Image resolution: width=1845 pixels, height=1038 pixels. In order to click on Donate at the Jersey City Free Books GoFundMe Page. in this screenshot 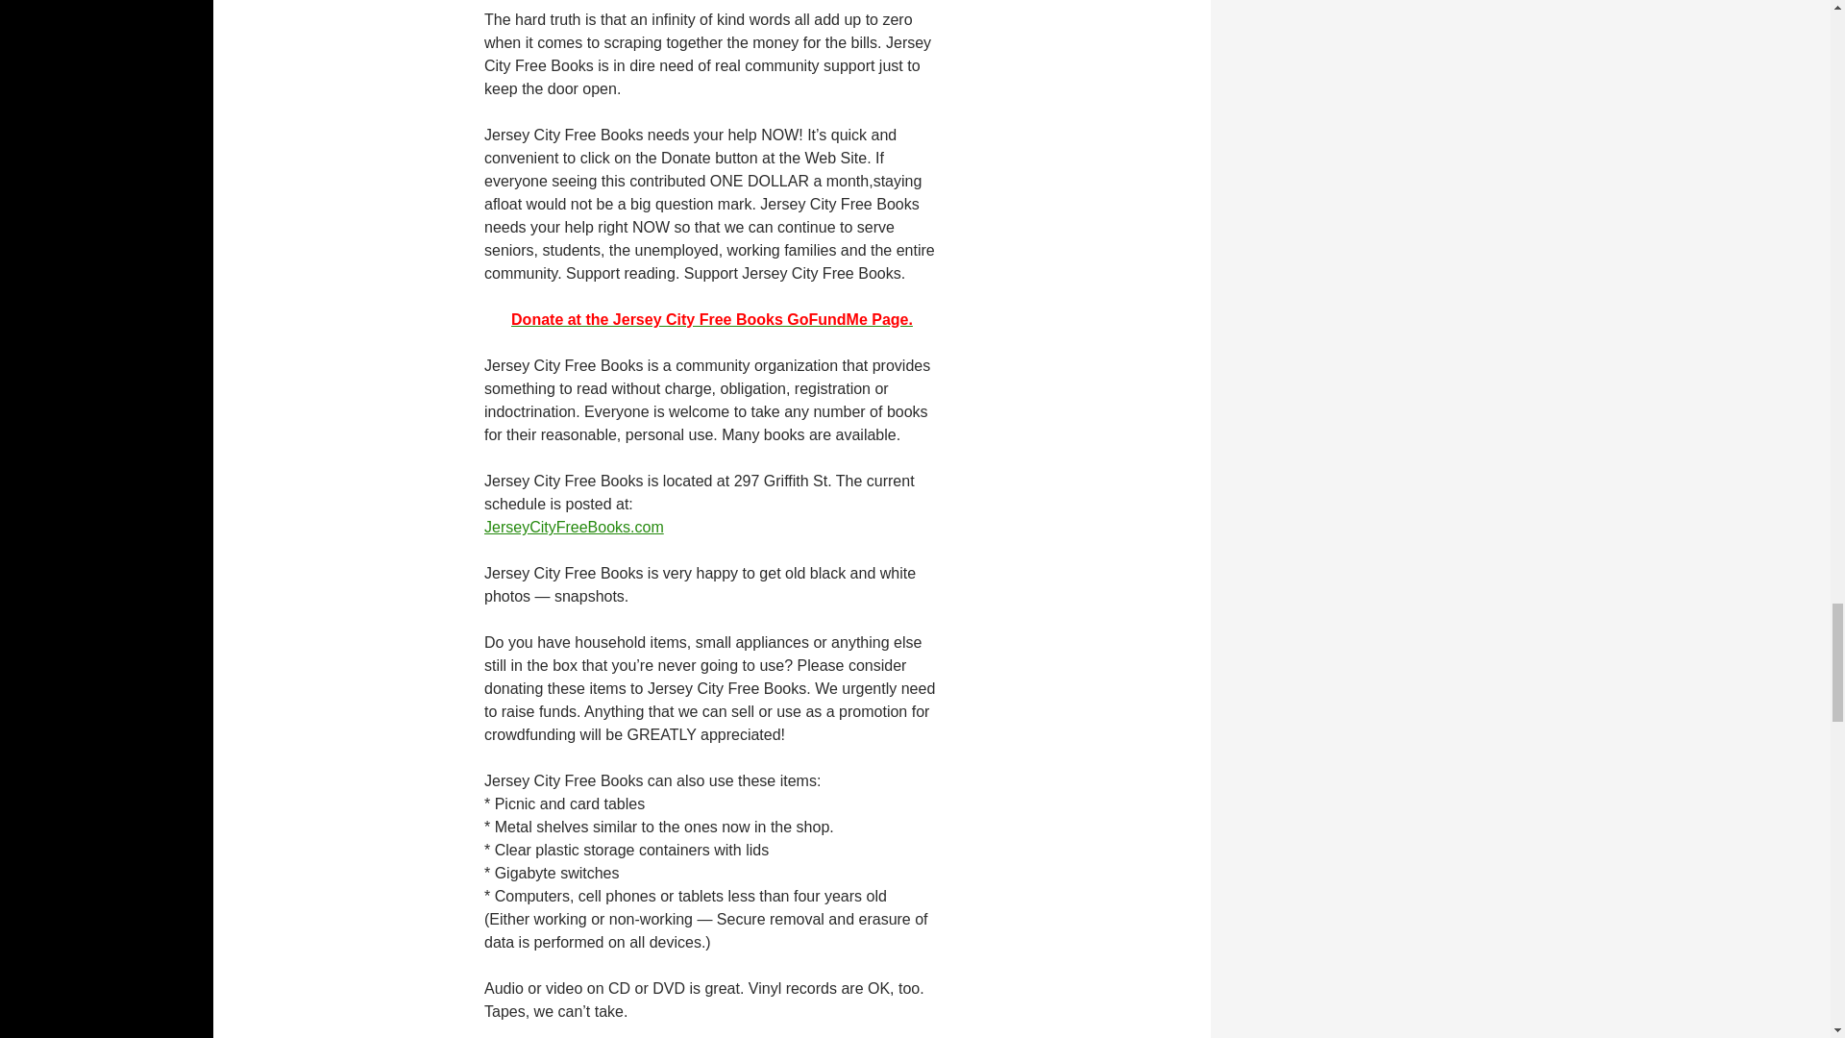, I will do `click(711, 319)`.